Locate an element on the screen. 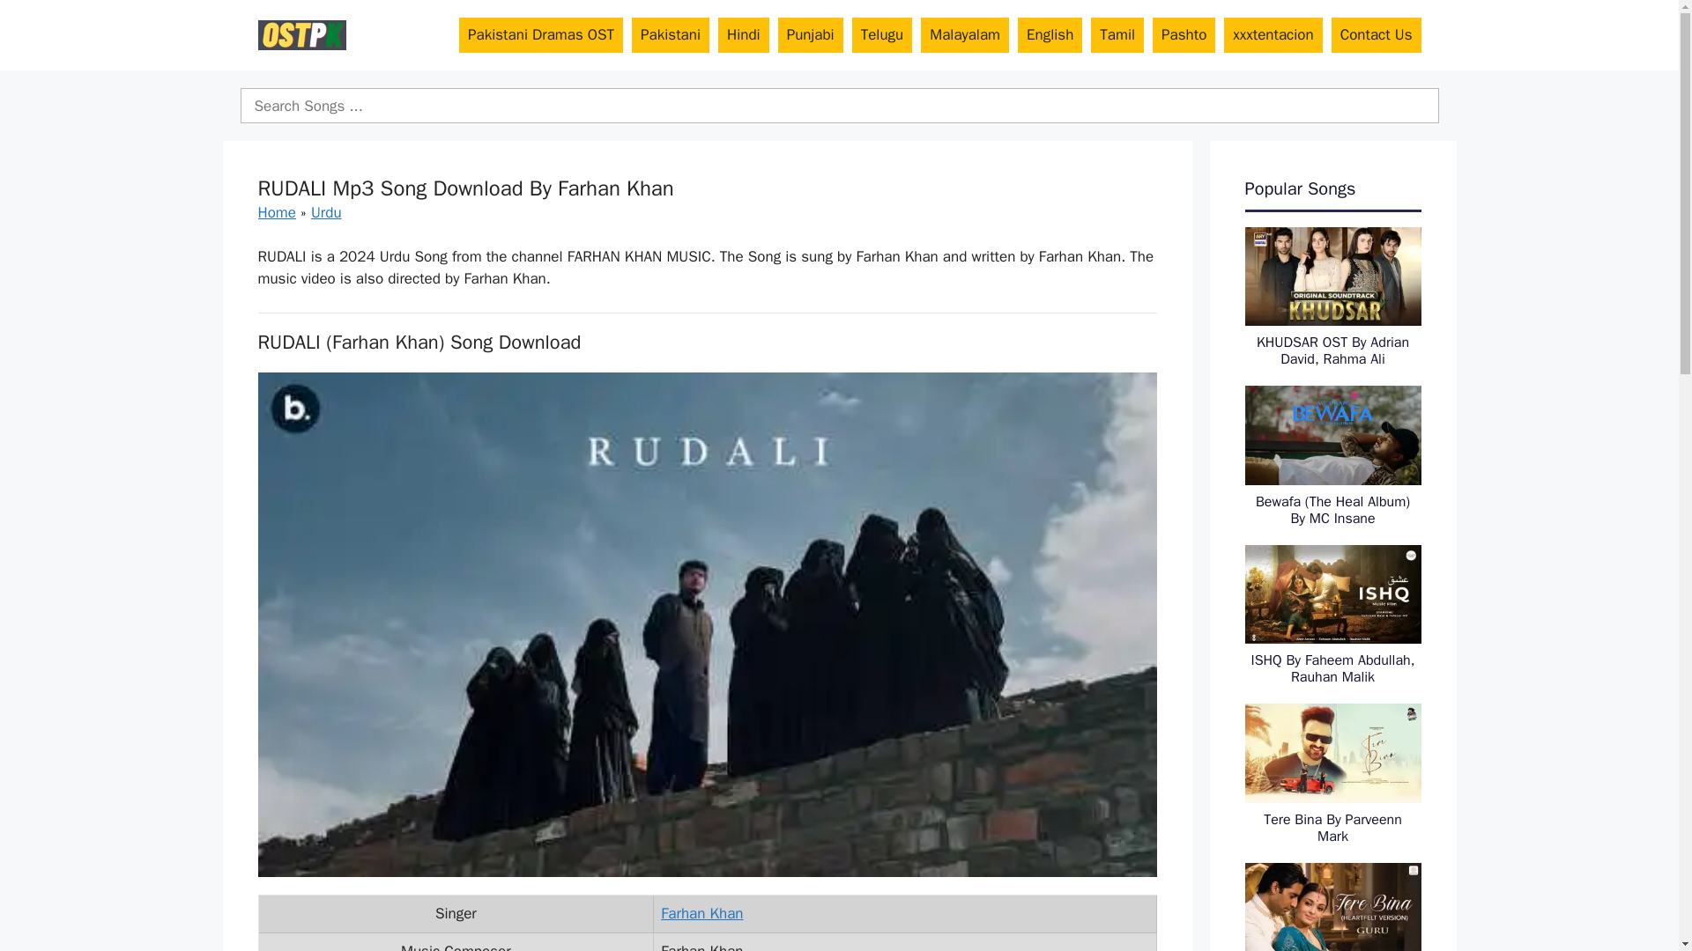  Telugu is located at coordinates (883, 35).